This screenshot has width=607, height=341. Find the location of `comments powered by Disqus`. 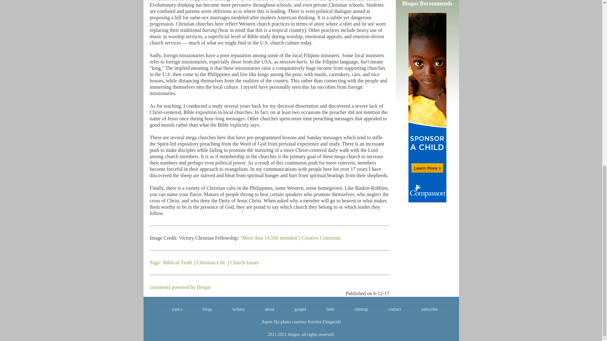

comments powered by Disqus is located at coordinates (180, 287).